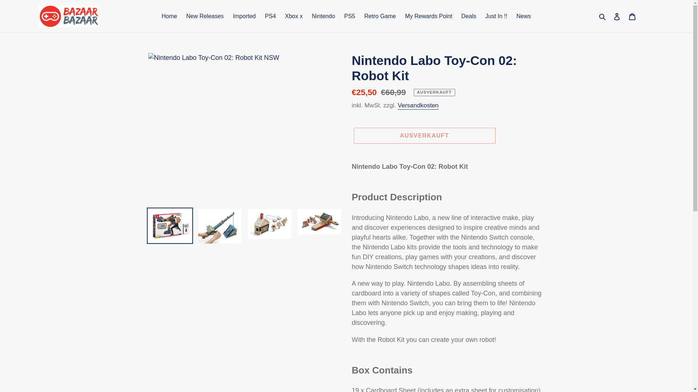  What do you see at coordinates (349, 16) in the screenshot?
I see `PS5` at bounding box center [349, 16].